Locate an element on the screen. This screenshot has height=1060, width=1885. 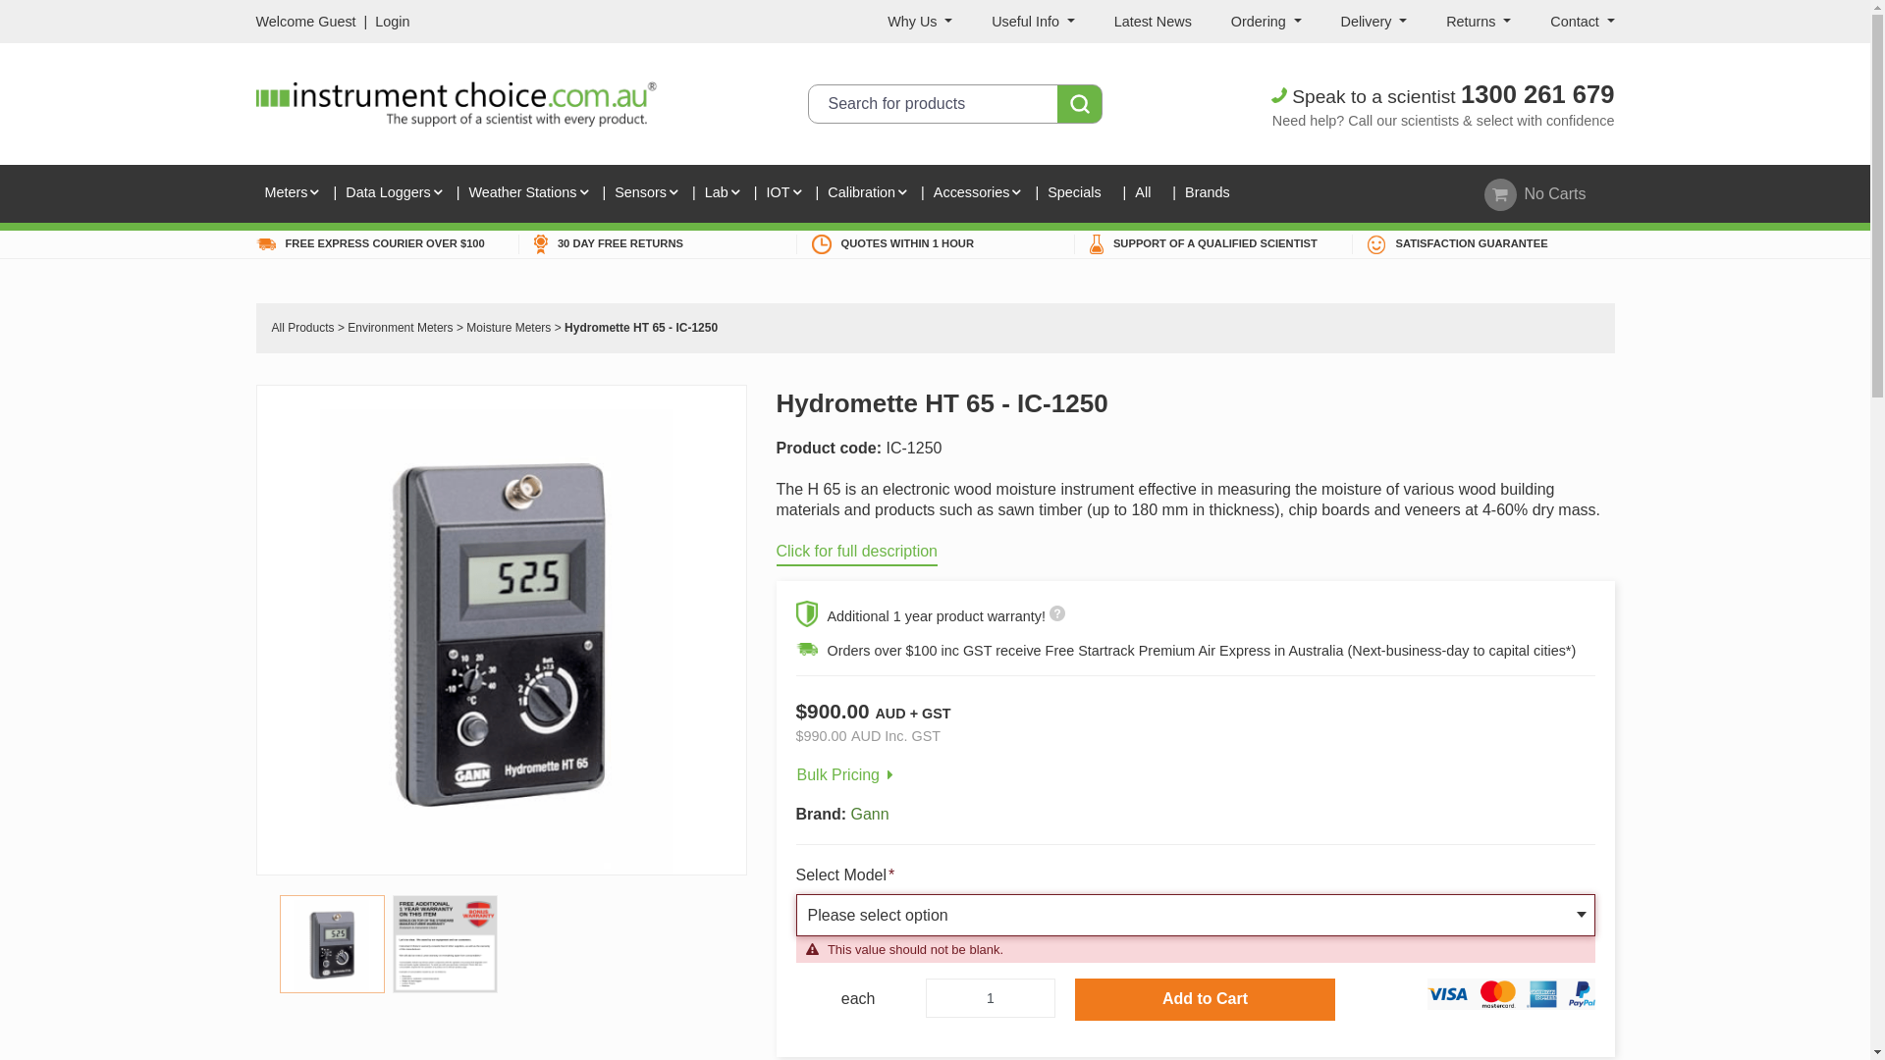
Click for full description is located at coordinates (856, 555).